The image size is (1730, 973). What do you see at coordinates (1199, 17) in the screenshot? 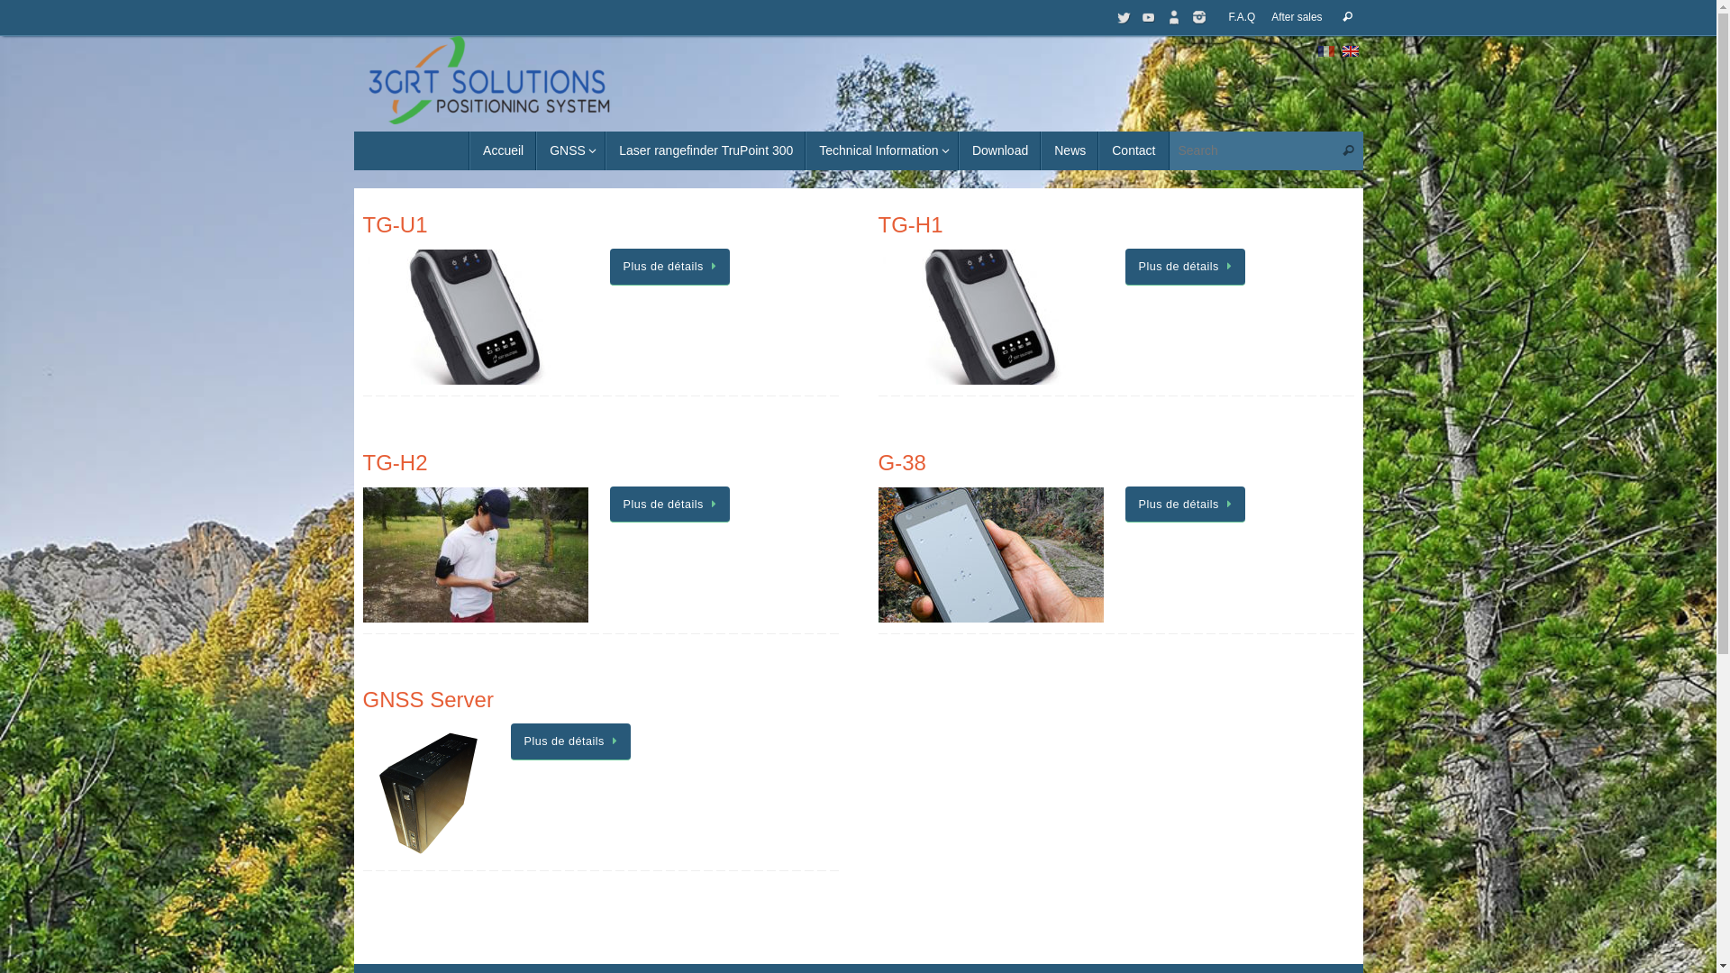
I see `Instagram` at bounding box center [1199, 17].